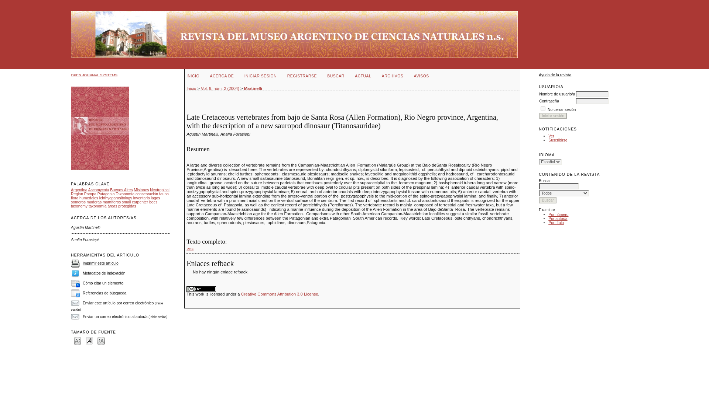  I want to click on Argentina, so click(79, 189).